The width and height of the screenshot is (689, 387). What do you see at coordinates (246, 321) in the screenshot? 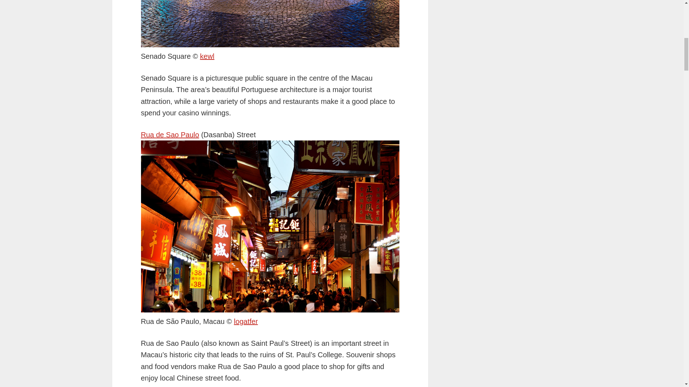
I see `logatfer` at bounding box center [246, 321].